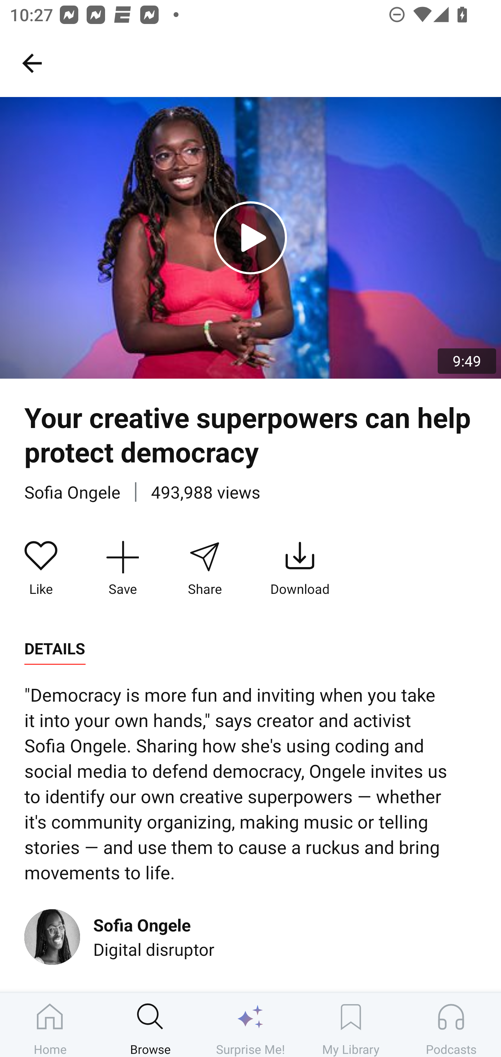 This screenshot has width=501, height=1057. Describe the element at coordinates (351, 1025) in the screenshot. I see `My Library` at that location.